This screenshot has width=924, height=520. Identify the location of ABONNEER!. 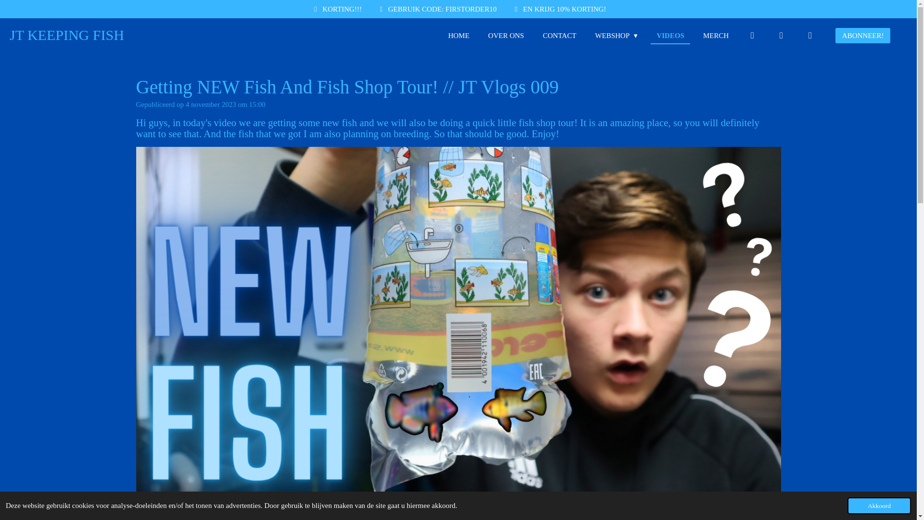
(862, 36).